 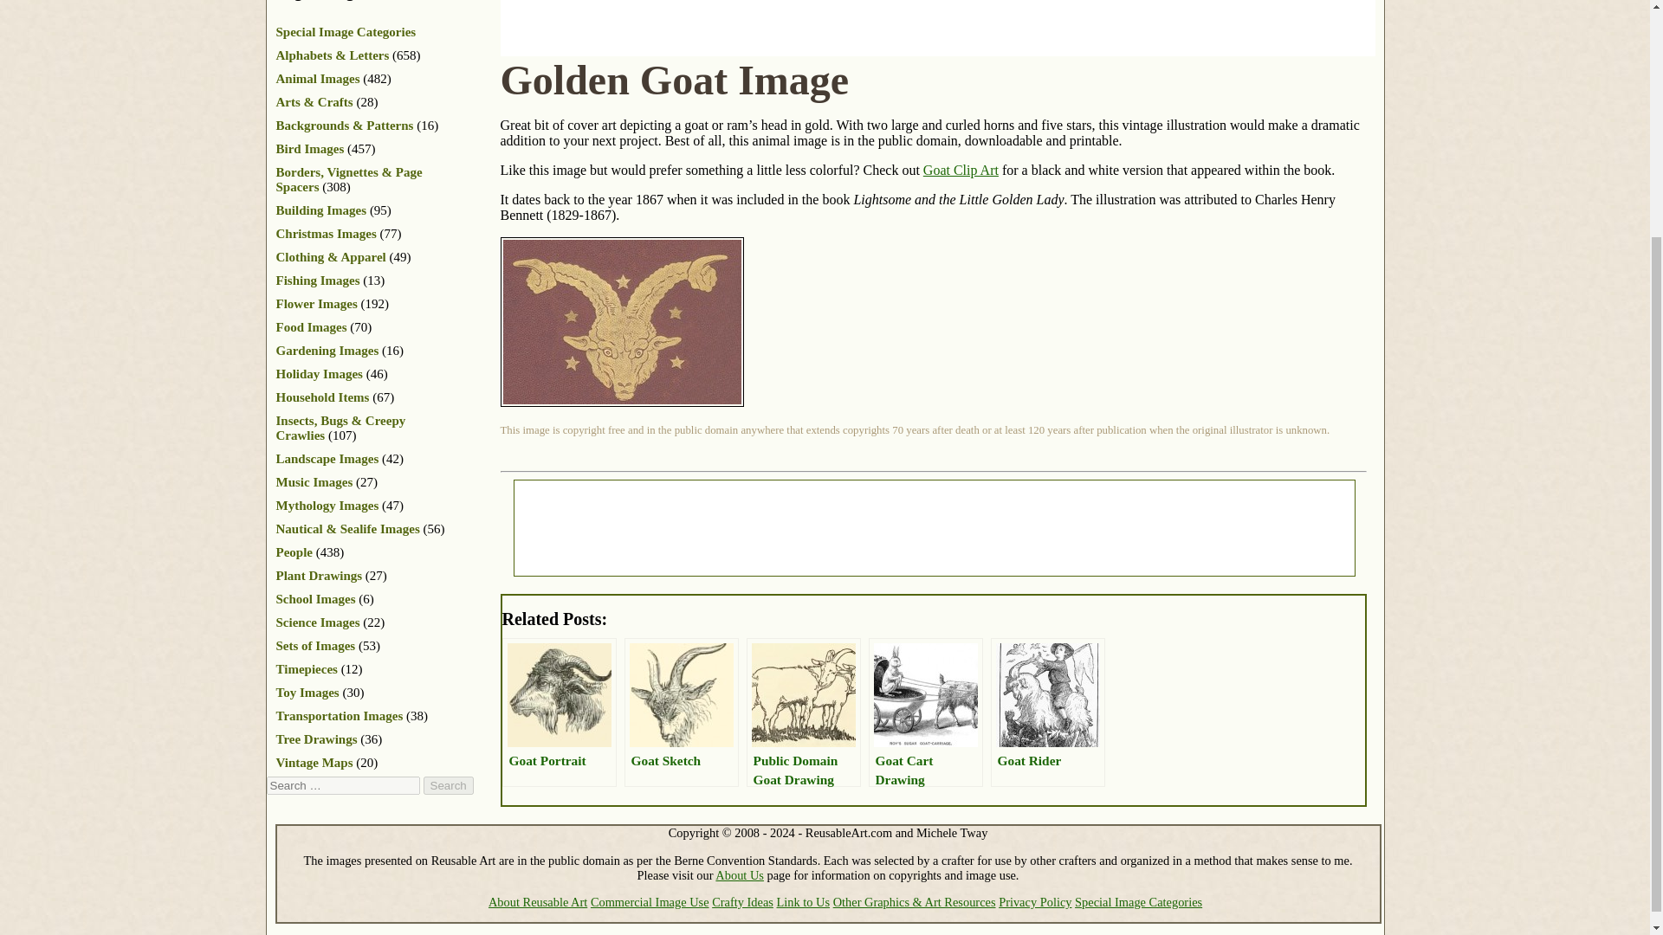 What do you see at coordinates (339, 715) in the screenshot?
I see `Transportation Images` at bounding box center [339, 715].